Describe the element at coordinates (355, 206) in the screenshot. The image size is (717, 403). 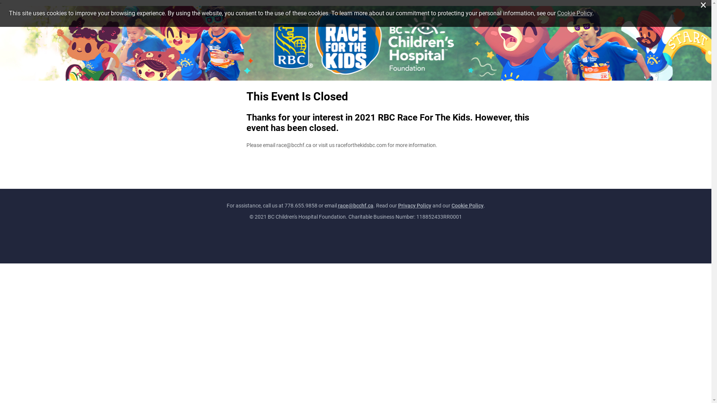
I see `race@bcchf.ca` at that location.